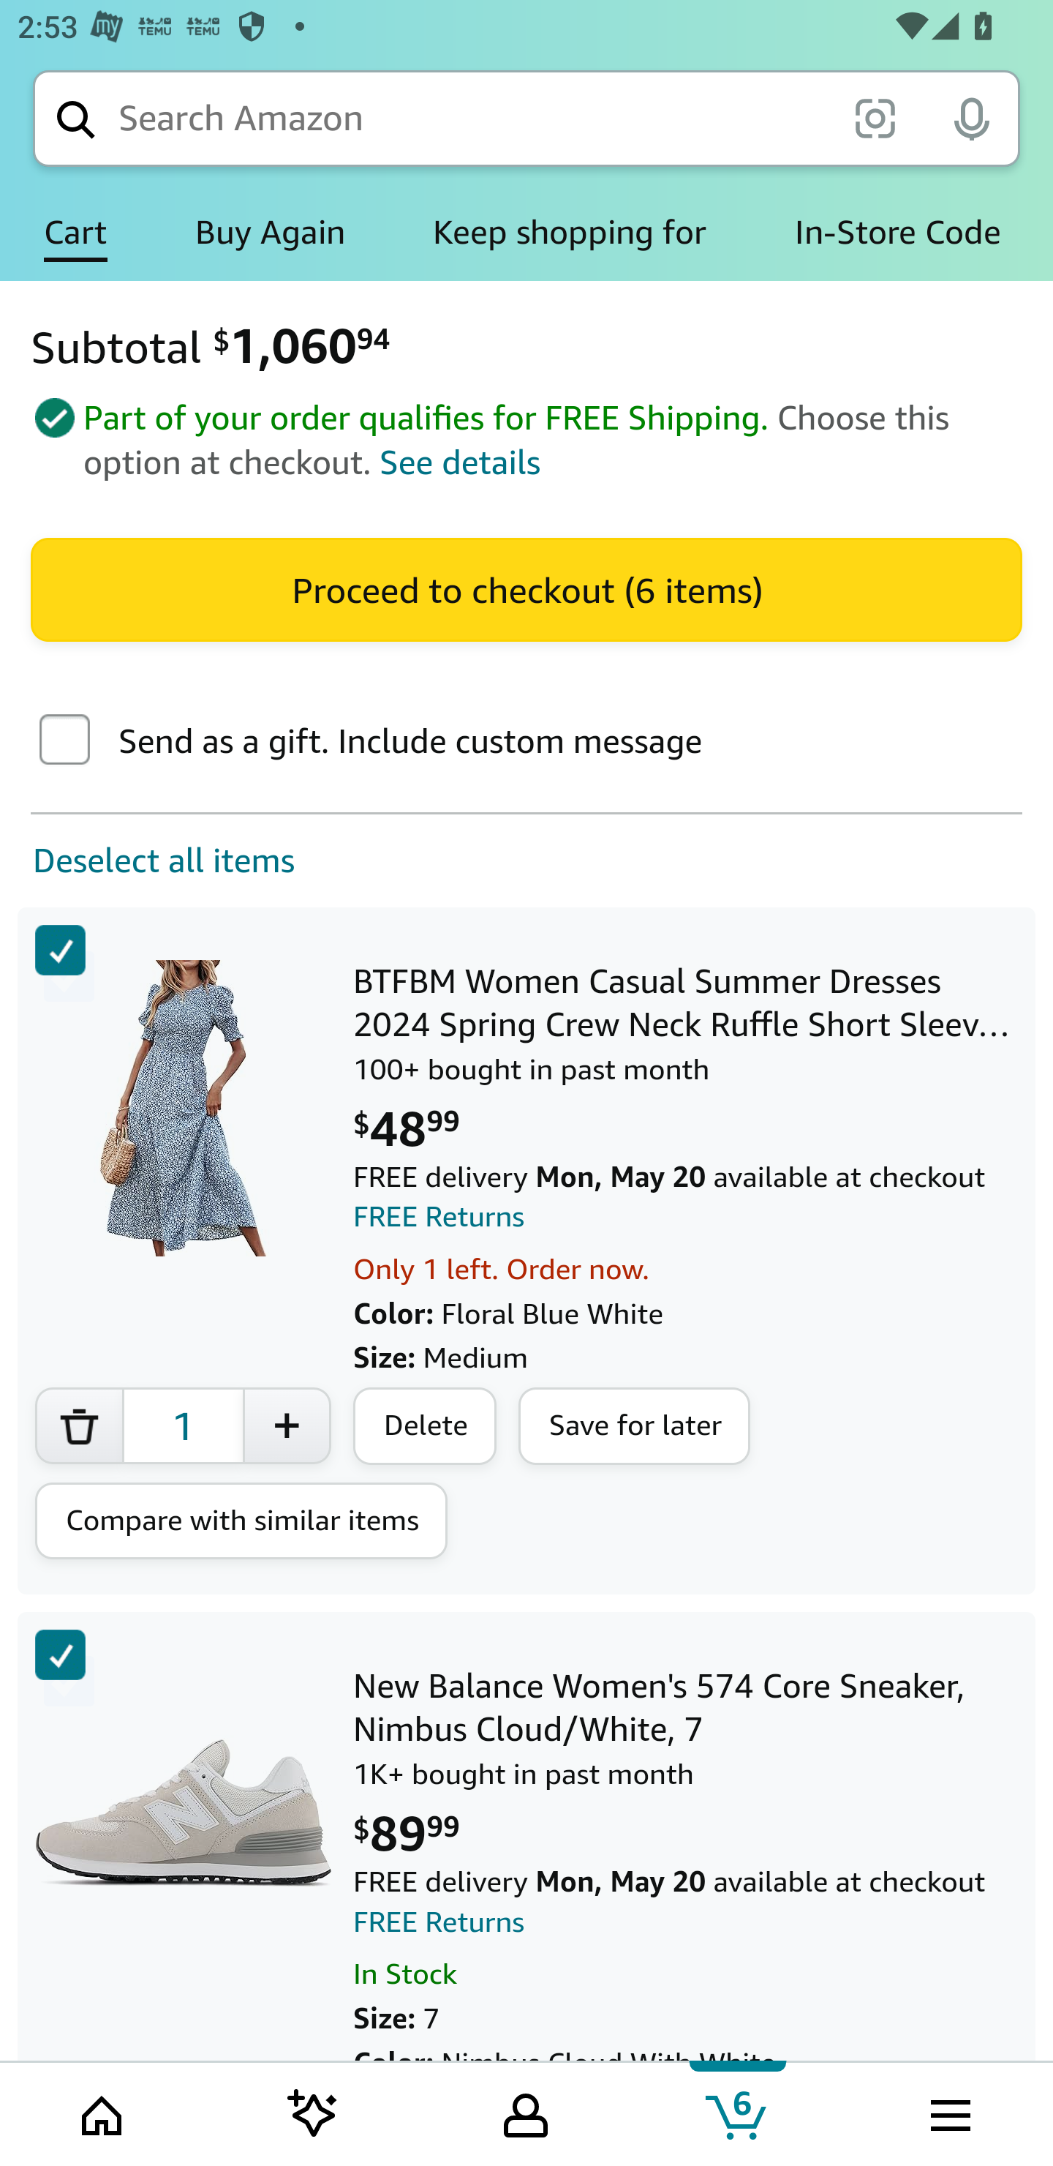  I want to click on 1, so click(183, 1426).